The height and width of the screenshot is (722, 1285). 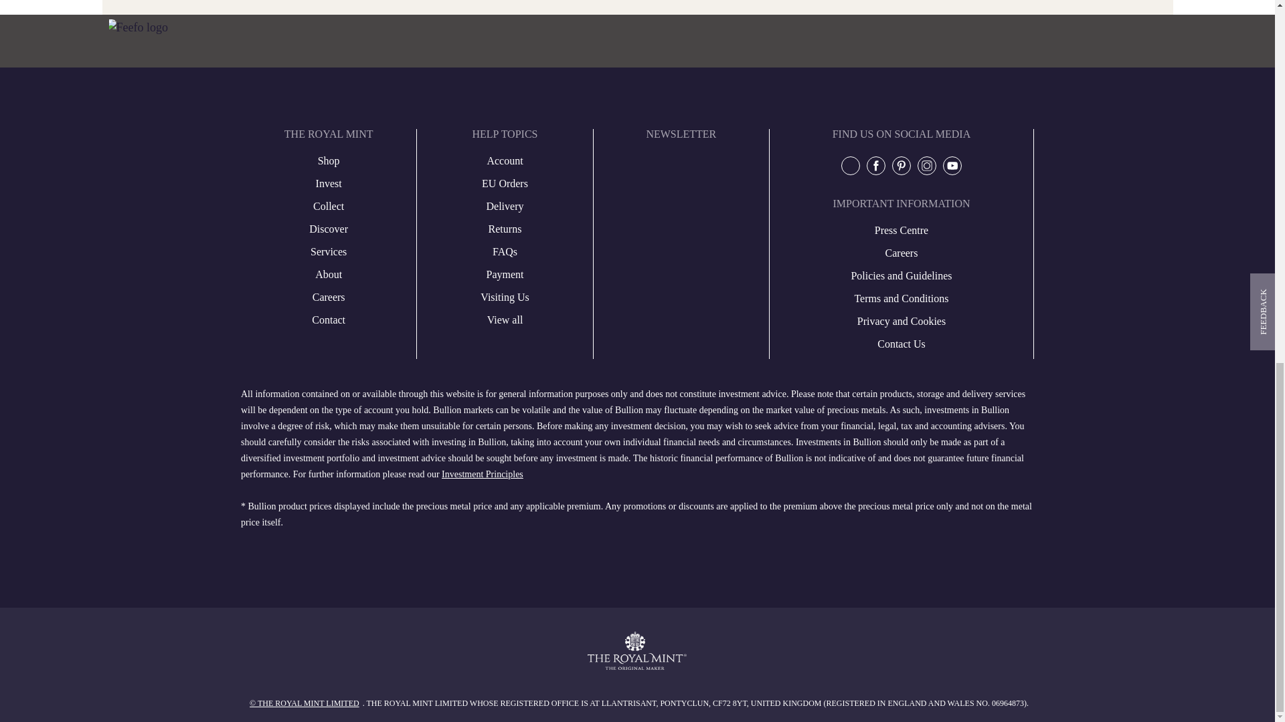 What do you see at coordinates (876, 165) in the screenshot?
I see `Facebook` at bounding box center [876, 165].